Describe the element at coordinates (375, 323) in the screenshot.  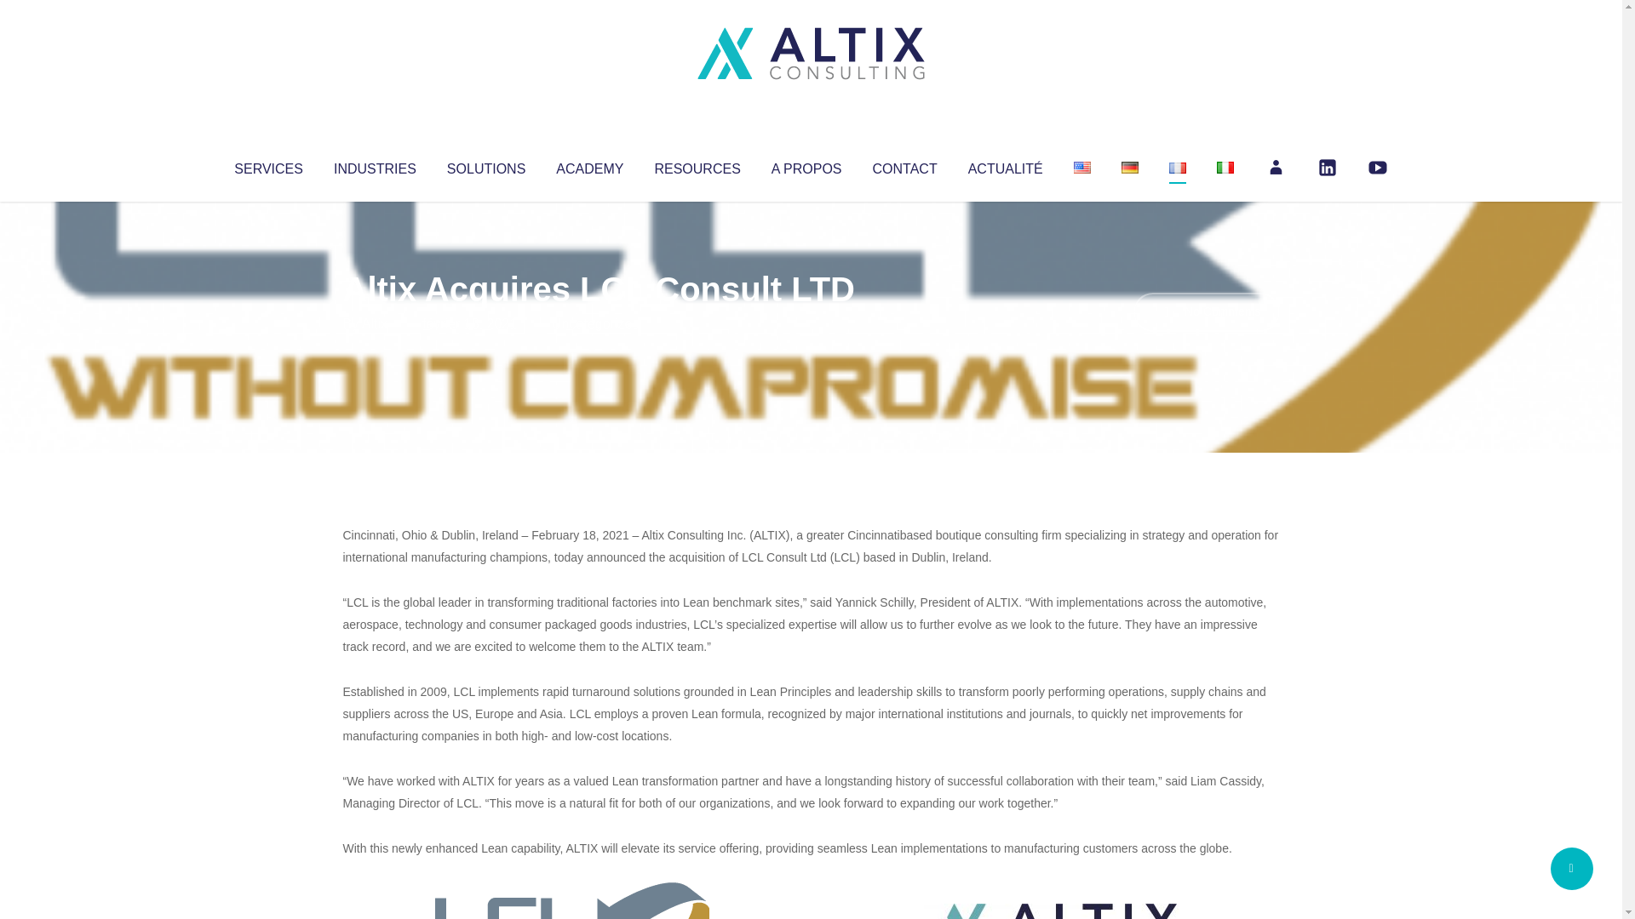
I see `Altix` at that location.